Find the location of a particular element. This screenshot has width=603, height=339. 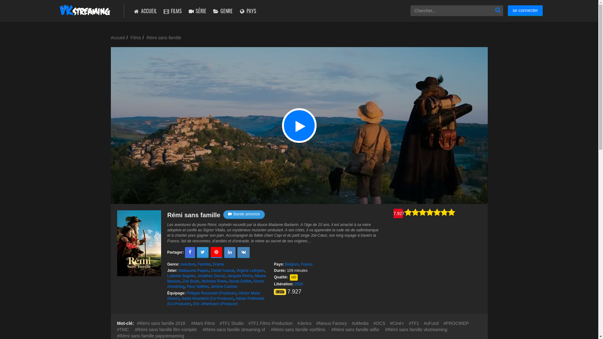

Fleur Geffrier is located at coordinates (198, 287).